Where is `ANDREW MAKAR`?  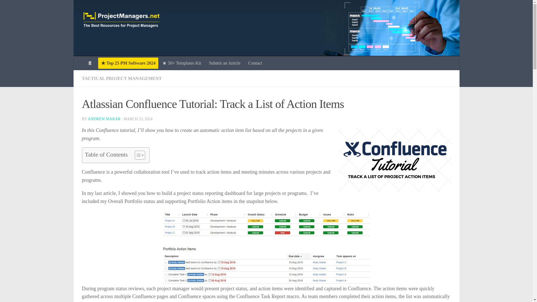
ANDREW MAKAR is located at coordinates (104, 119).